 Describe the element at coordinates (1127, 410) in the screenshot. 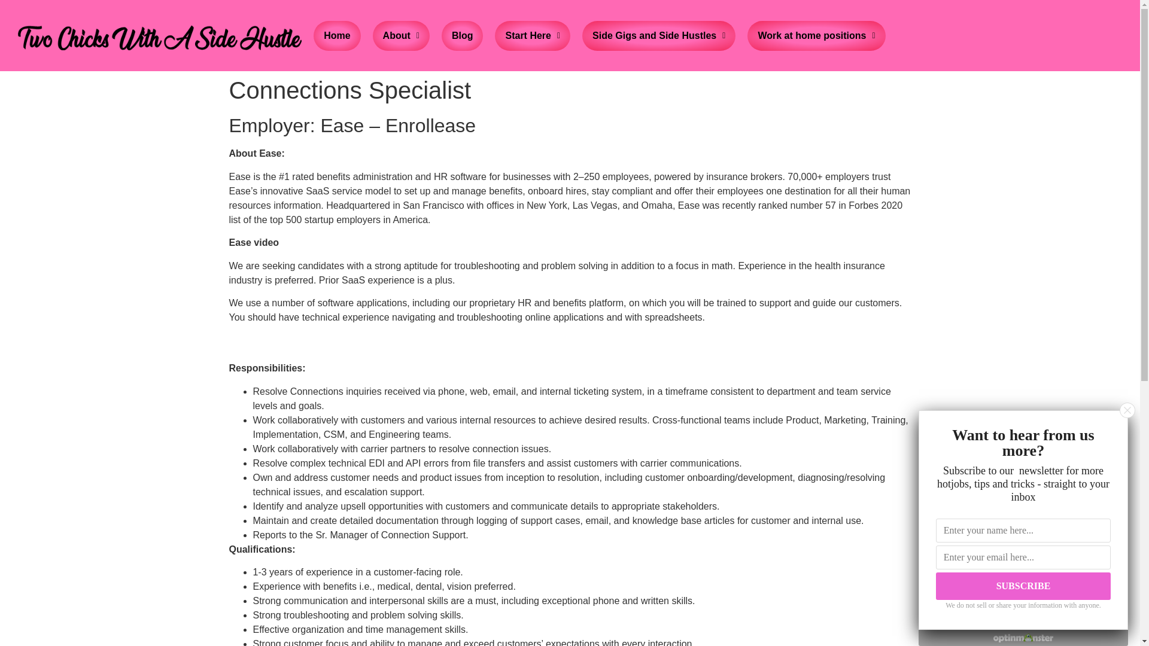

I see `Close` at that location.